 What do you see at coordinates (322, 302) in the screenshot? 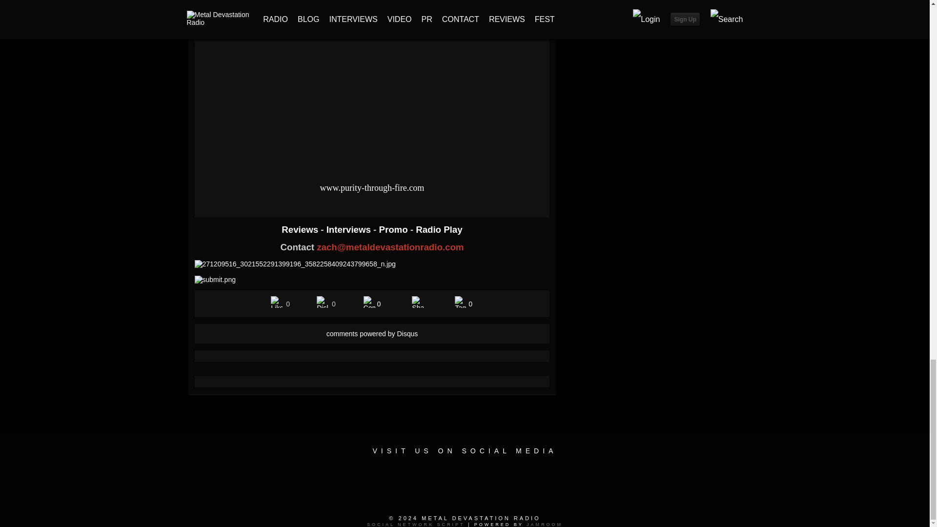
I see `Dislike` at bounding box center [322, 302].